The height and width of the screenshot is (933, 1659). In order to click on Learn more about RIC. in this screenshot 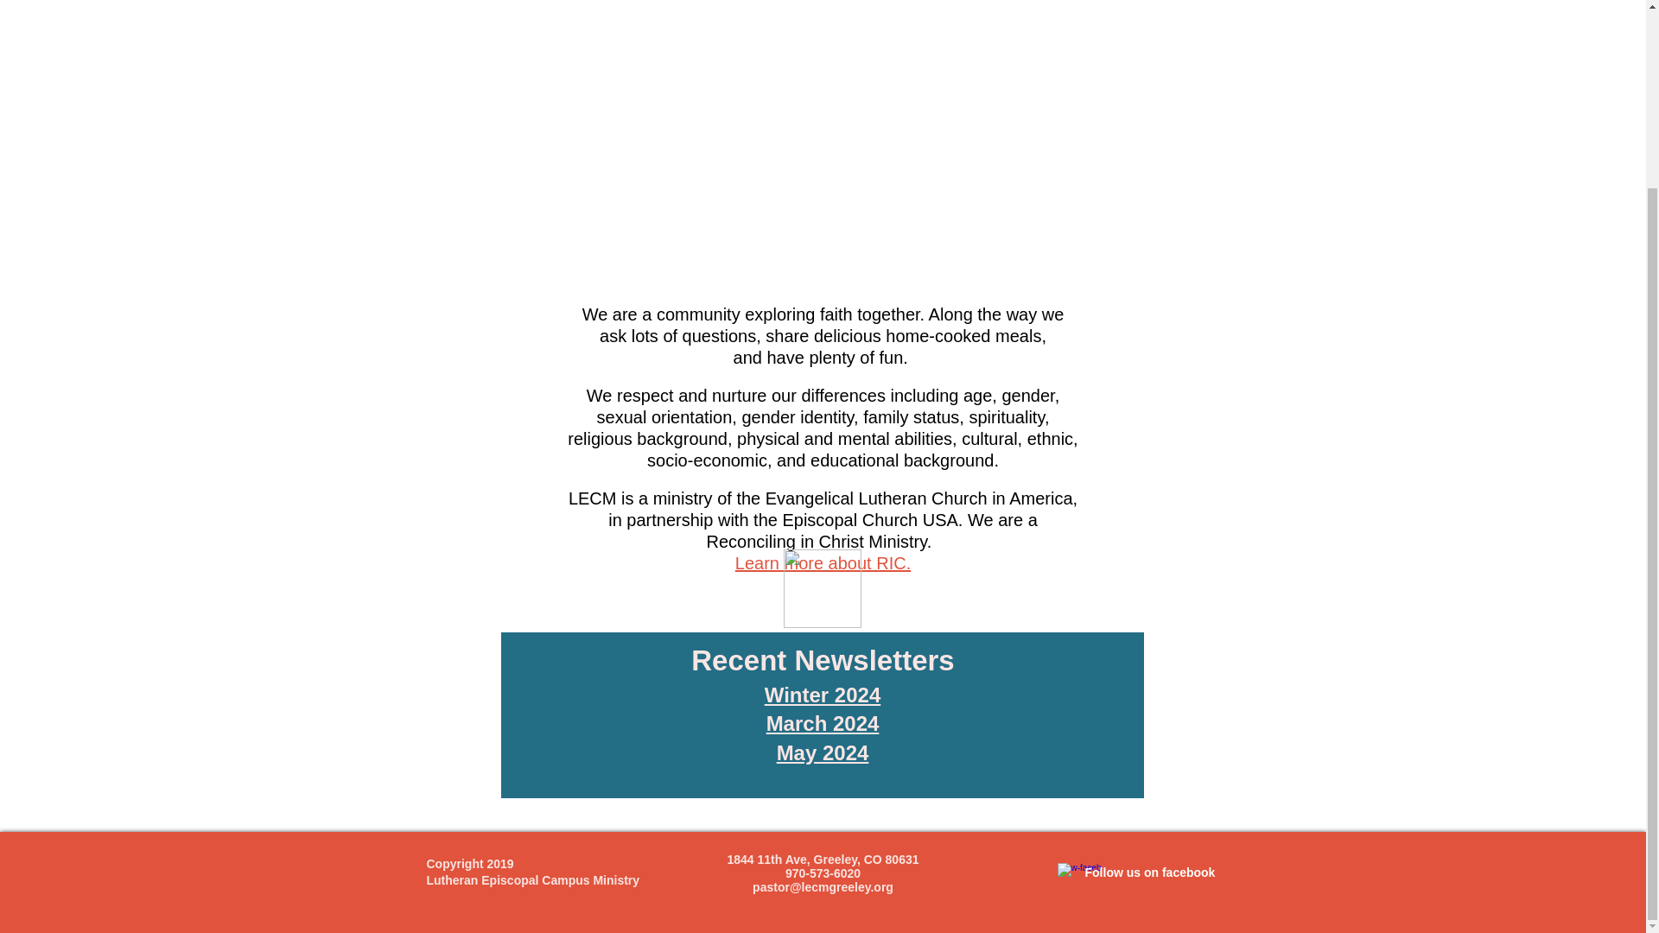, I will do `click(823, 563)`.